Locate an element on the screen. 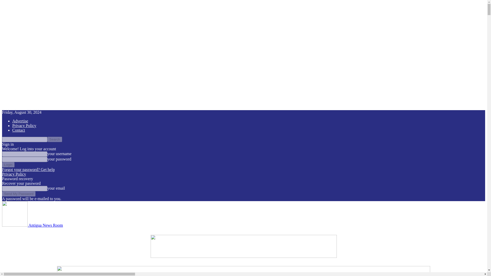  Contact is located at coordinates (18, 130).